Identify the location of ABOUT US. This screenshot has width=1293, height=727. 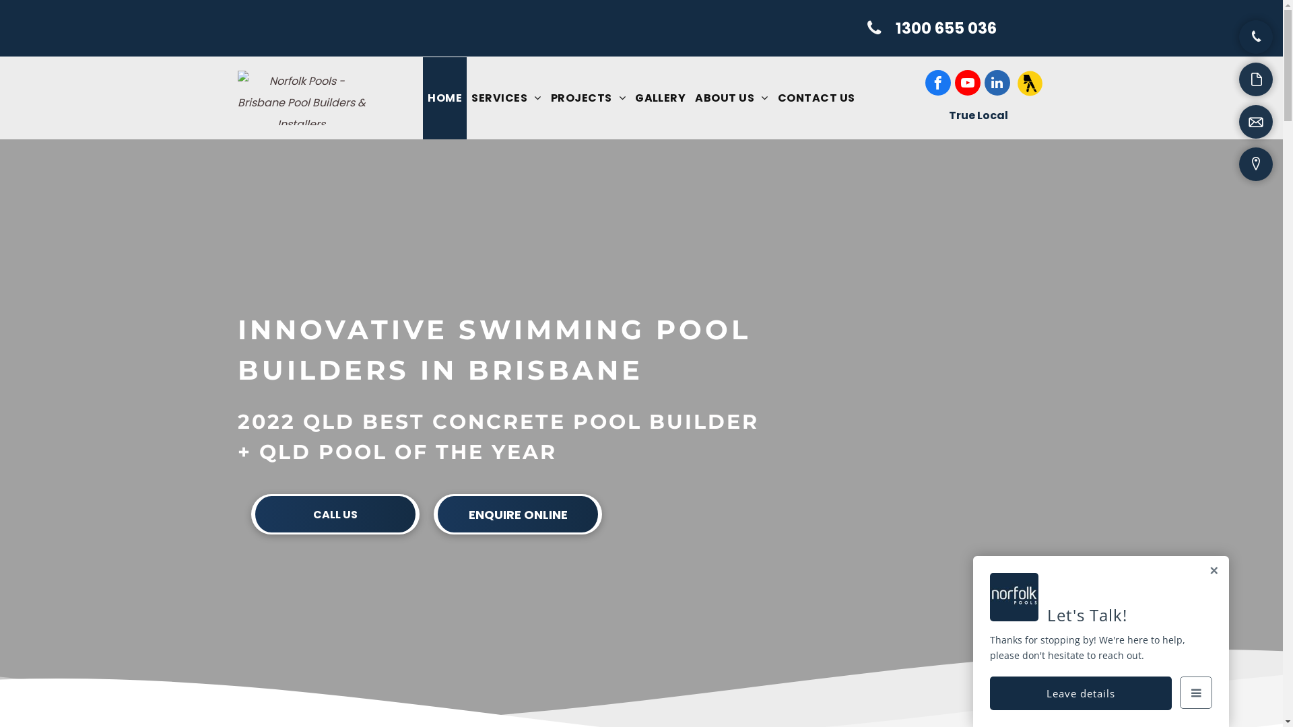
(731, 98).